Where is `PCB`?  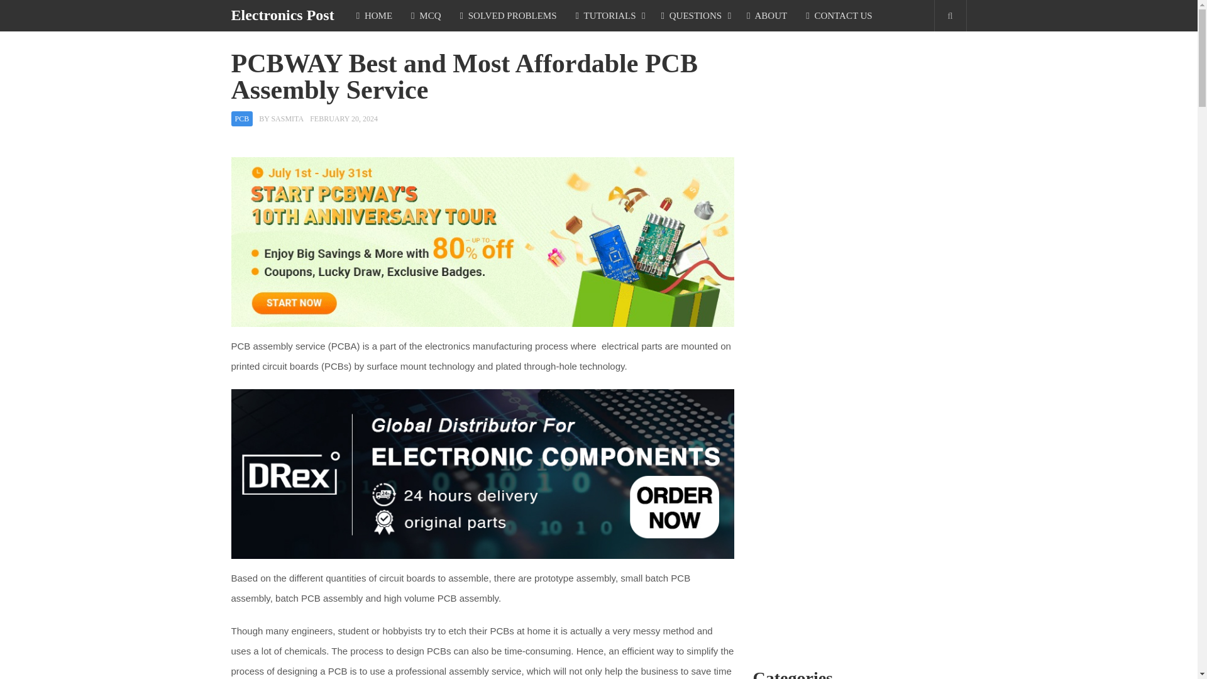 PCB is located at coordinates (243, 118).